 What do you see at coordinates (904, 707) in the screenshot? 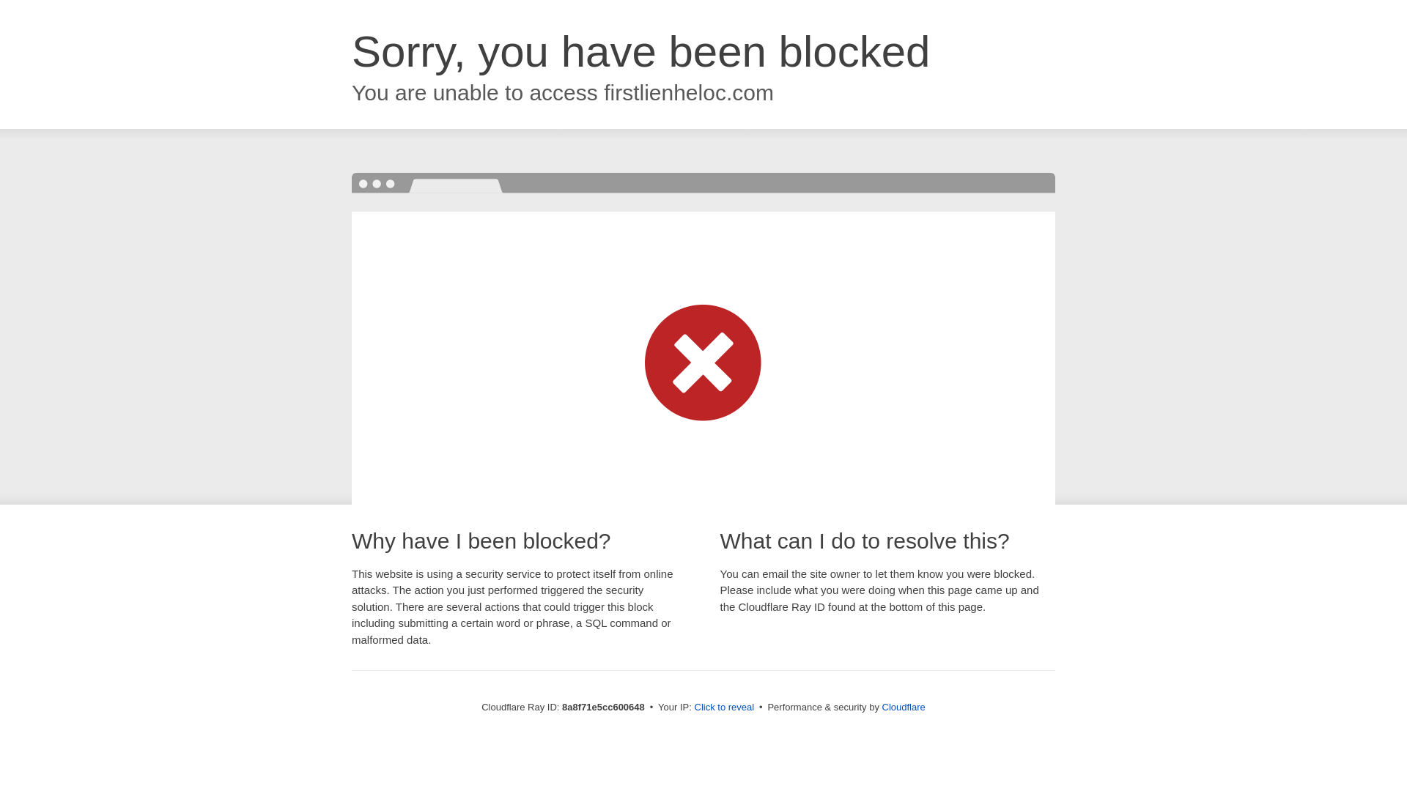
I see `Cloudflare` at bounding box center [904, 707].